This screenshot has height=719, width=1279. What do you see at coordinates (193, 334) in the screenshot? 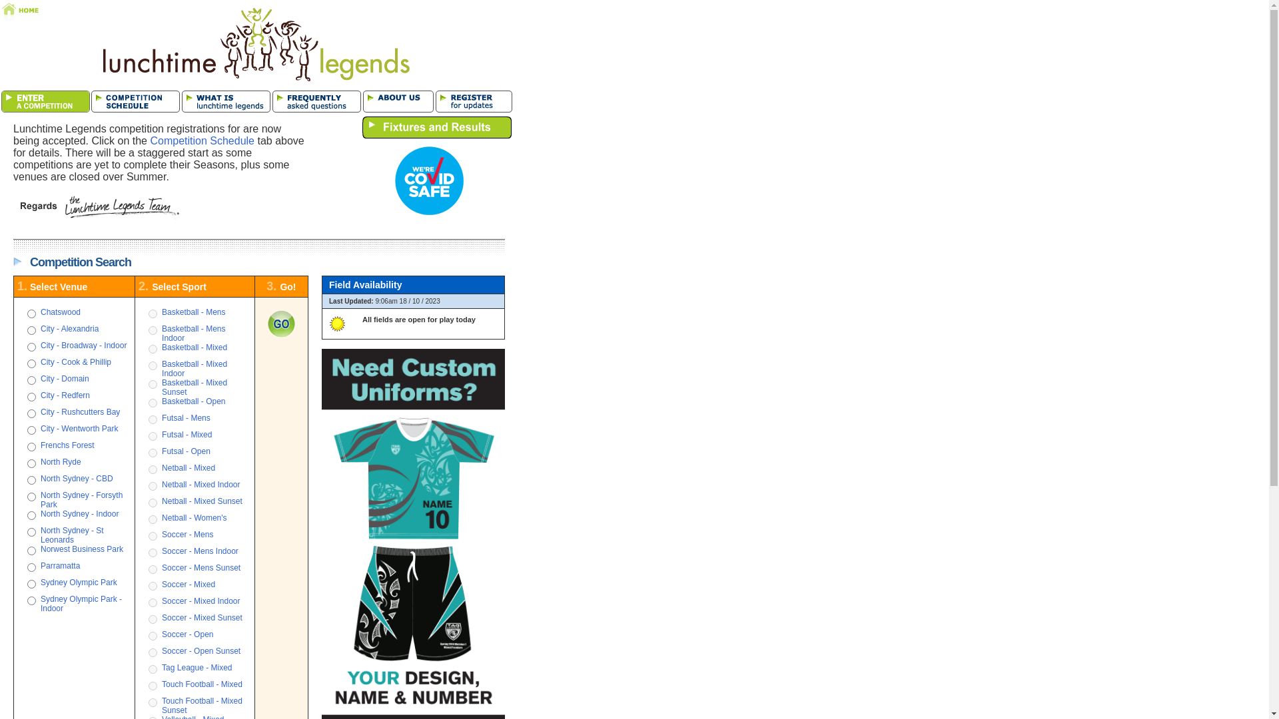
I see `Basketball - Mens Indoor` at bounding box center [193, 334].